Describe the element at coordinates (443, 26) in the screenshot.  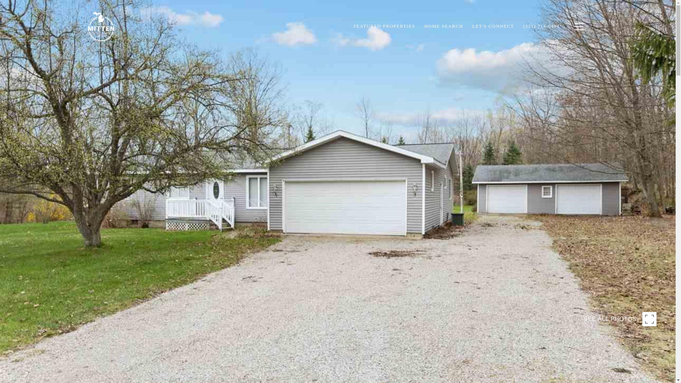
I see `HOME SEARCH` at that location.